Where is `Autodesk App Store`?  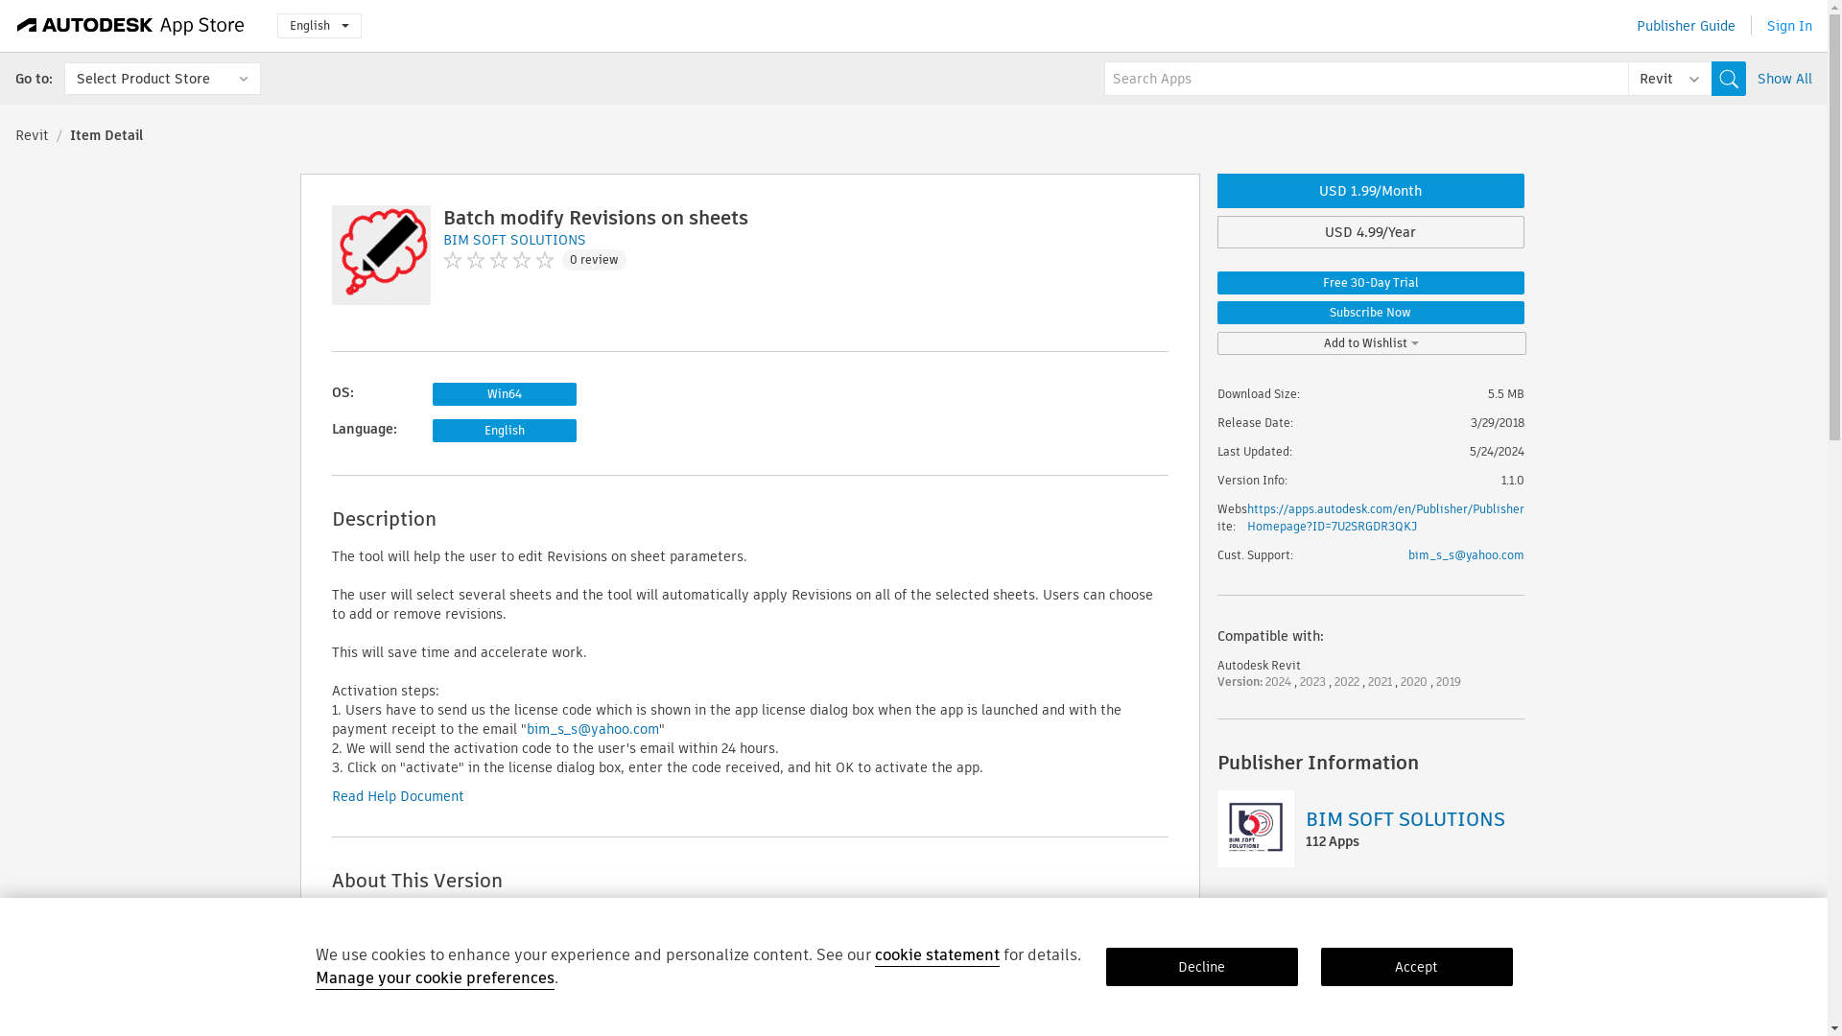
Autodesk App Store is located at coordinates (130, 25).